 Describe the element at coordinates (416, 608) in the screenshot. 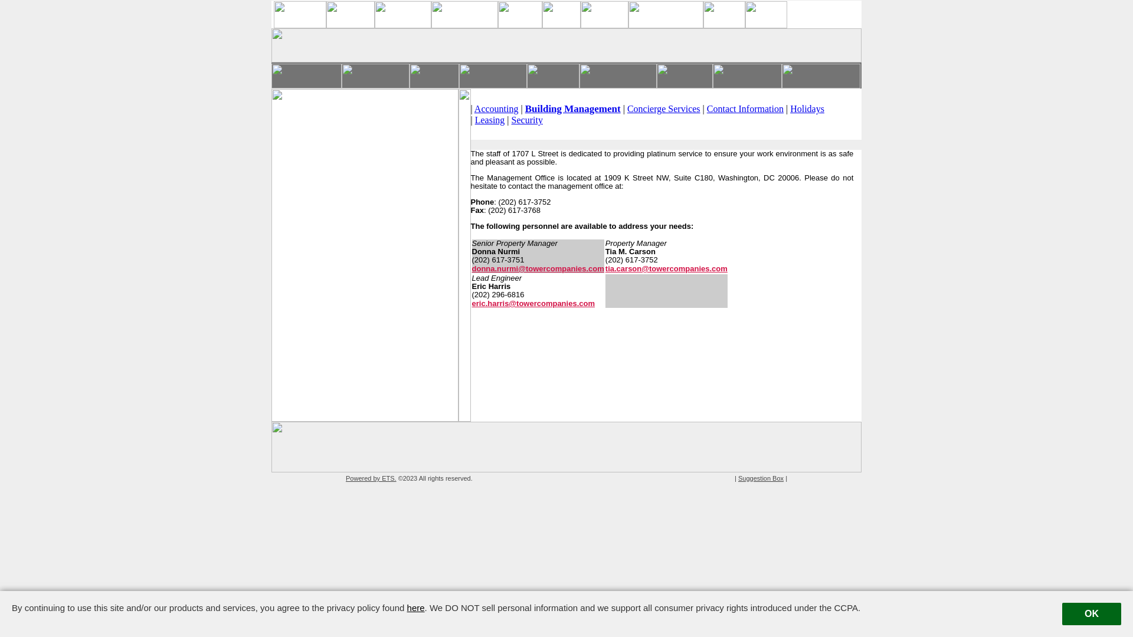

I see `here` at that location.